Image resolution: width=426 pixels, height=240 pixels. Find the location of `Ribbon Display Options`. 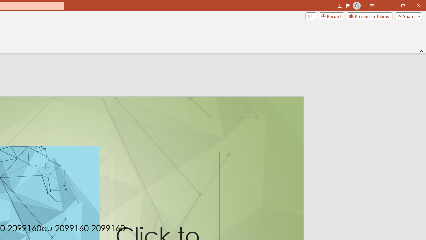

Ribbon Display Options is located at coordinates (372, 5).